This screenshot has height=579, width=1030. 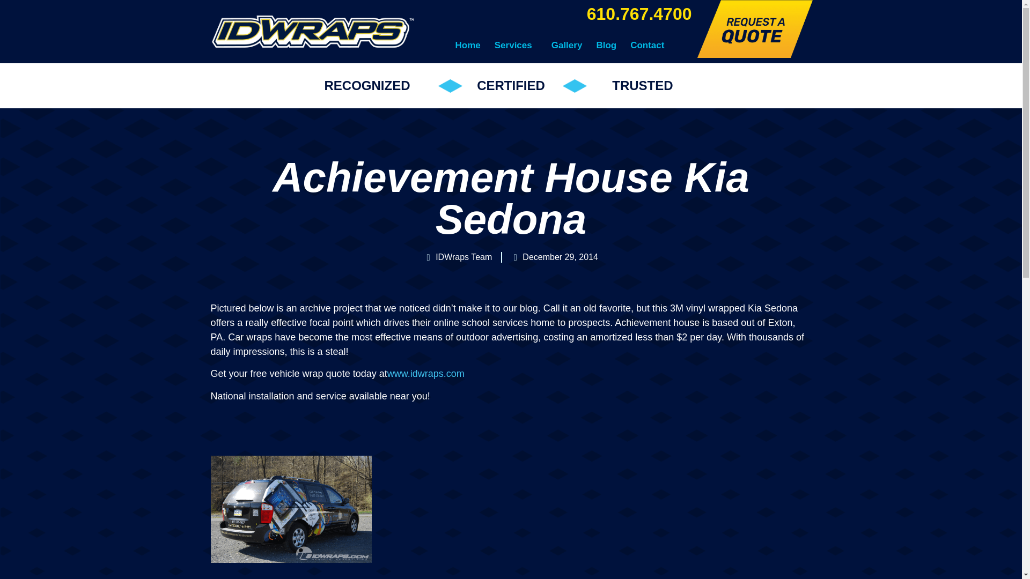 What do you see at coordinates (290, 509) in the screenshot?
I see `Achievement-House-Sedona` at bounding box center [290, 509].